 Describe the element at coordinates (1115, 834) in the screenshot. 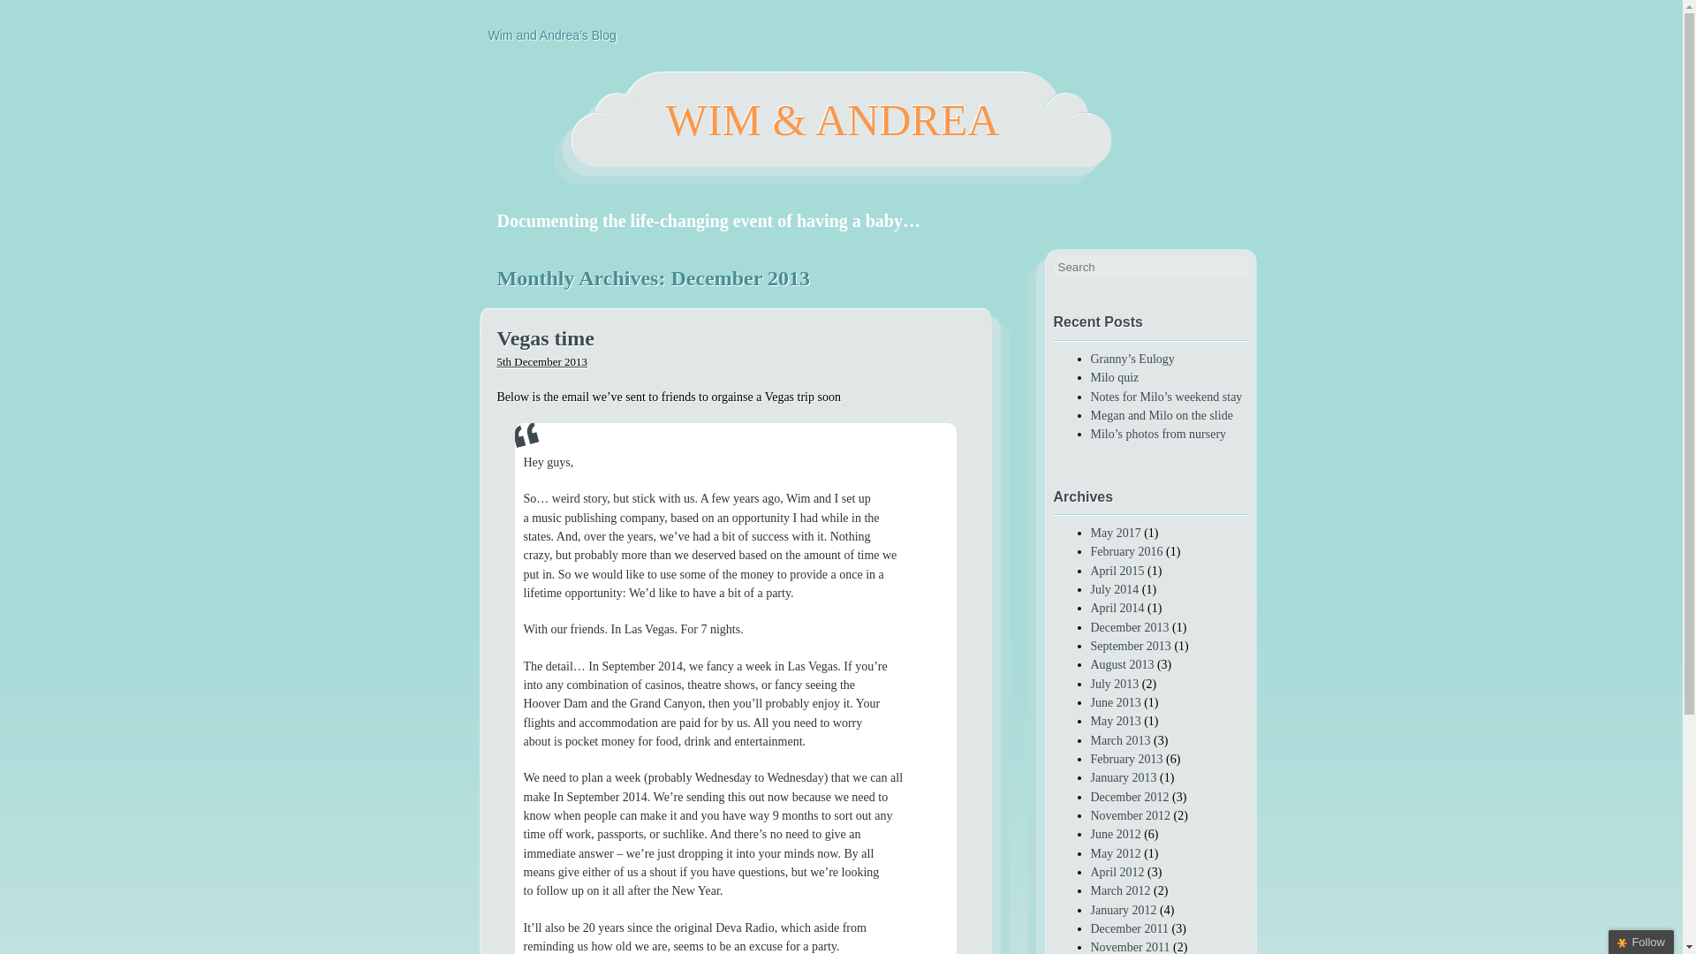

I see `June 2012` at that location.